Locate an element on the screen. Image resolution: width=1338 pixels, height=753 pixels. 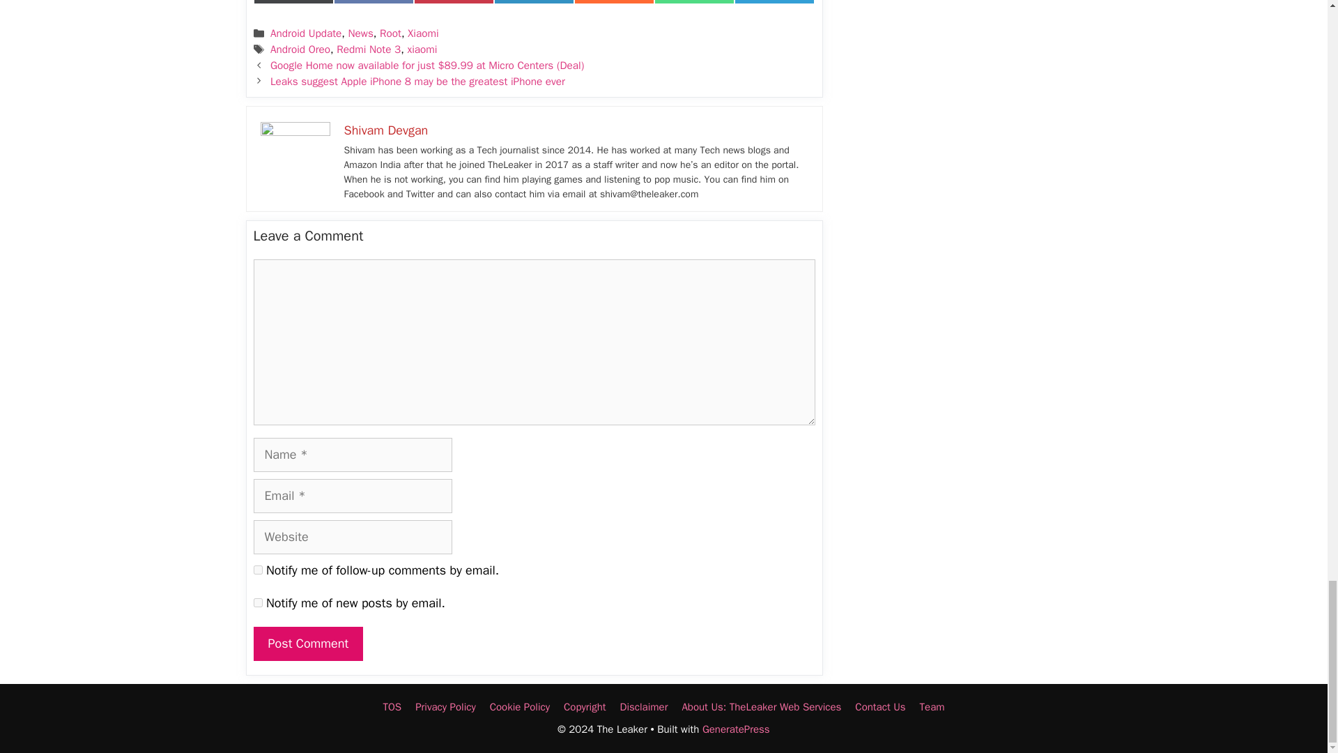
subscribe is located at coordinates (258, 602).